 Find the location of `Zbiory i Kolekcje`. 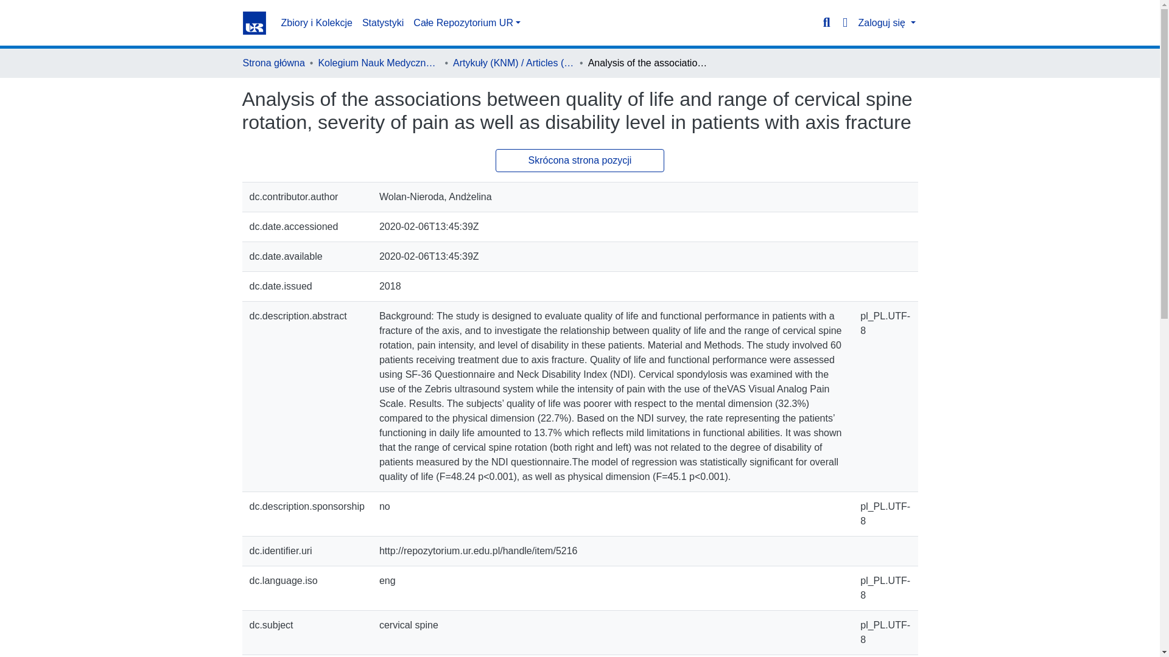

Zbiory i Kolekcje is located at coordinates (317, 23).